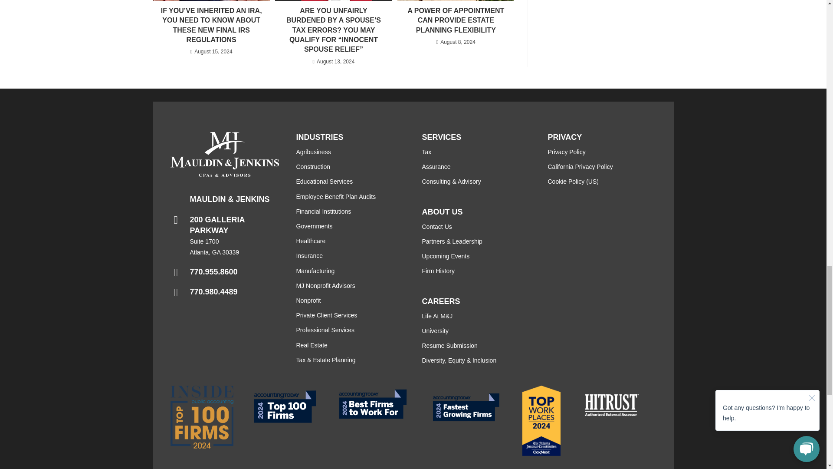 This screenshot has height=469, width=833. Describe the element at coordinates (201, 417) in the screenshot. I see `IPA - Award Logo - Top 100 Firms` at that location.